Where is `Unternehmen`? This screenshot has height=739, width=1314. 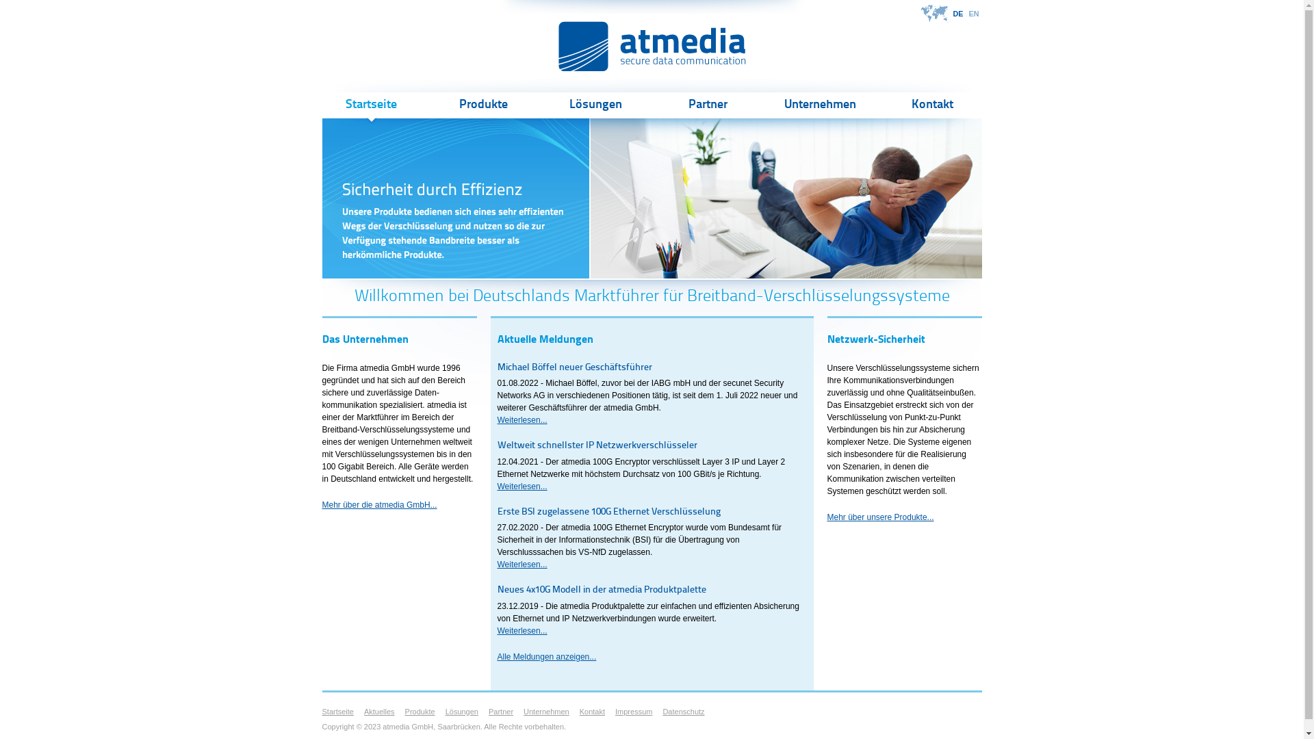
Unternehmen is located at coordinates (820, 105).